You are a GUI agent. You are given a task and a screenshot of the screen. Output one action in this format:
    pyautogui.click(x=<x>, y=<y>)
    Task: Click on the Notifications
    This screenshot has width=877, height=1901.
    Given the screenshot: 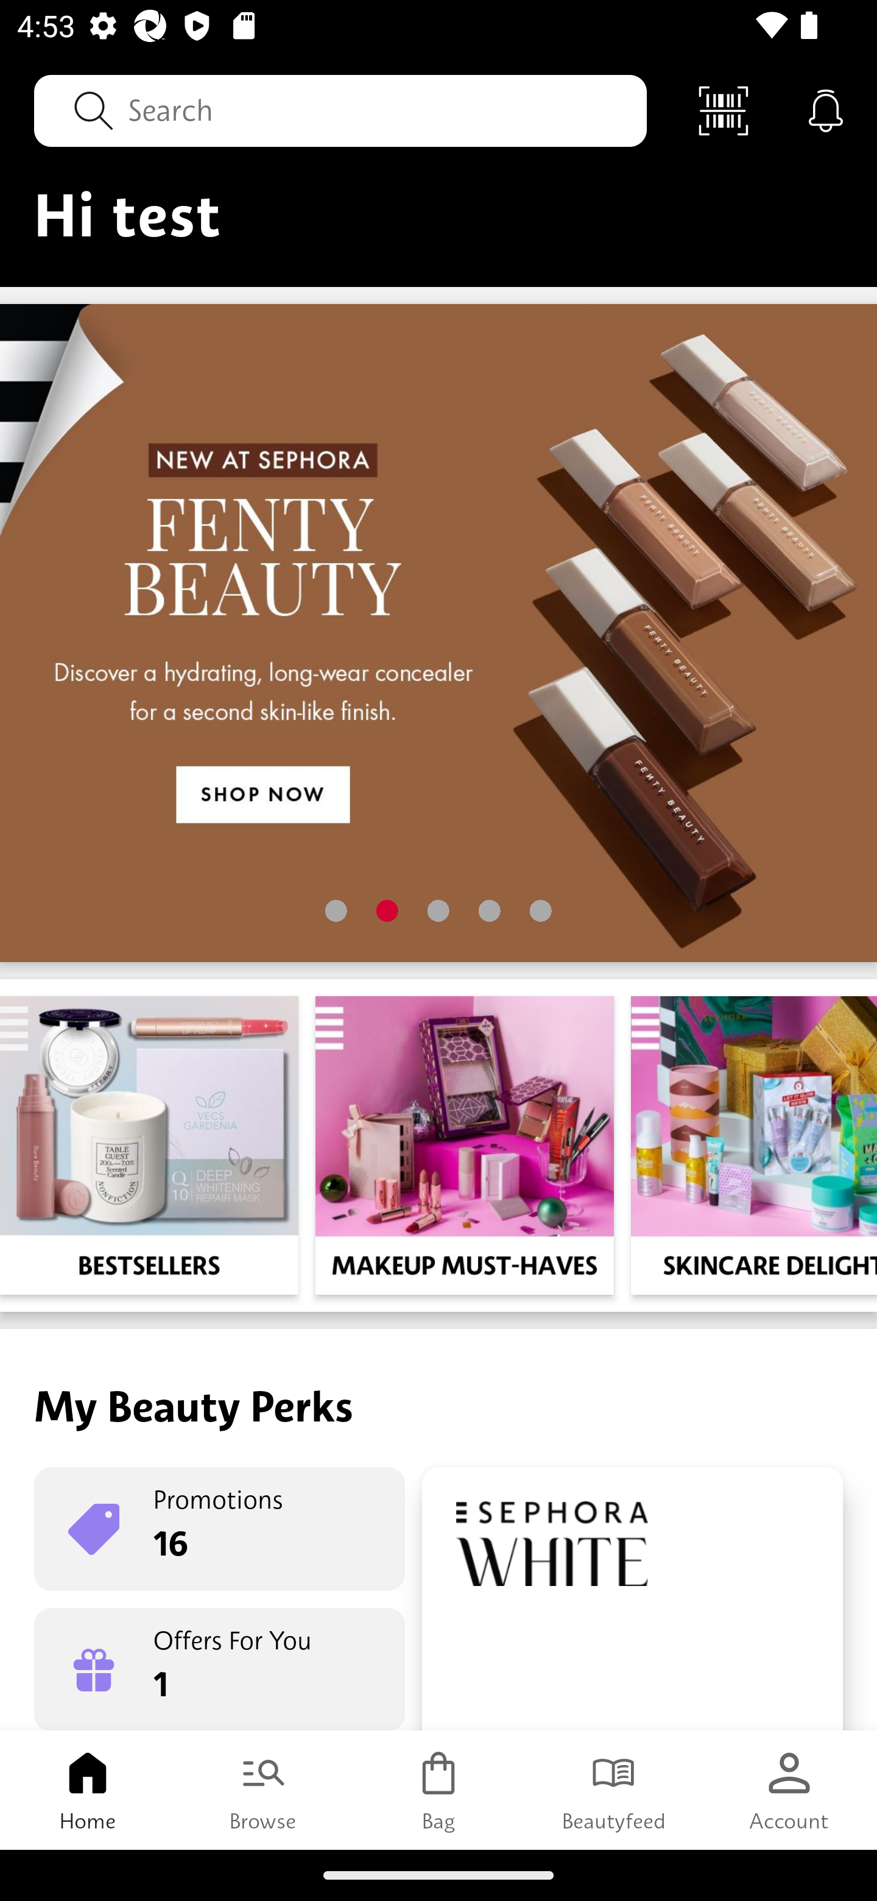 What is the action you would take?
    pyautogui.click(x=826, y=110)
    